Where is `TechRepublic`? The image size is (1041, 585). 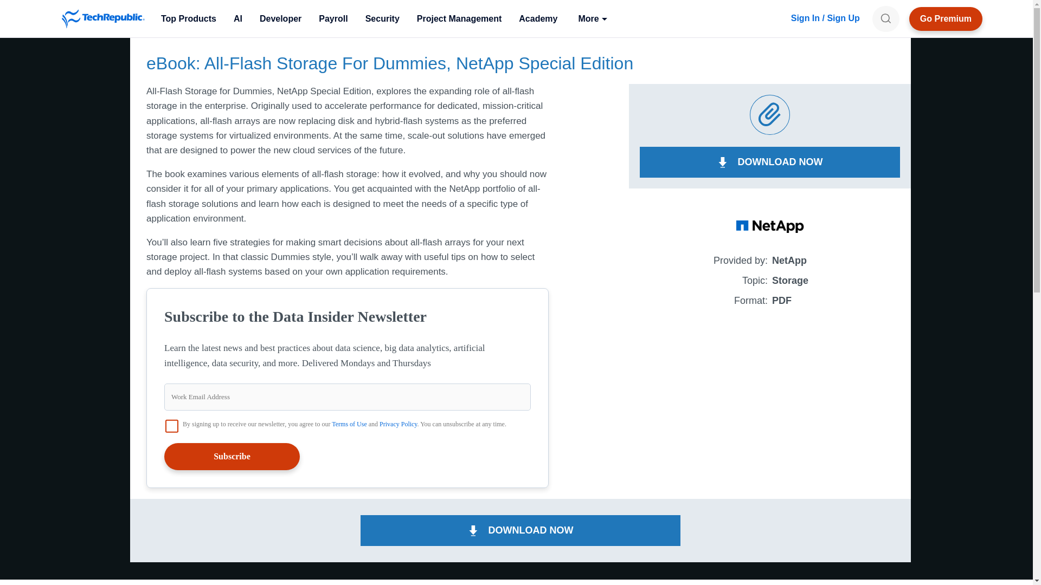
TechRepublic is located at coordinates (103, 18).